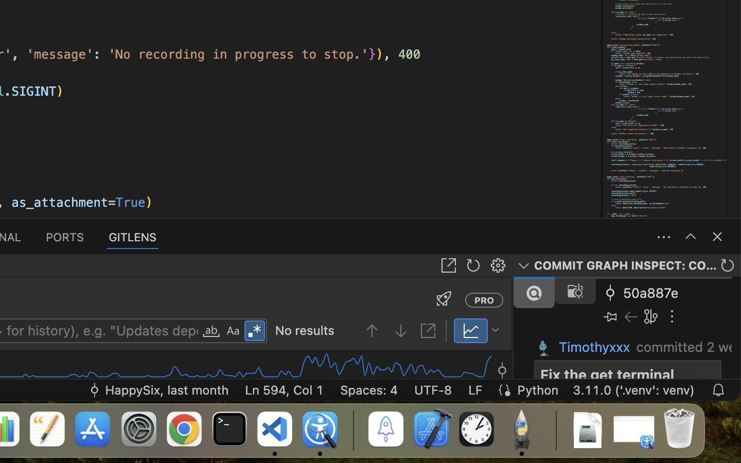  What do you see at coordinates (498, 265) in the screenshot?
I see `` at bounding box center [498, 265].